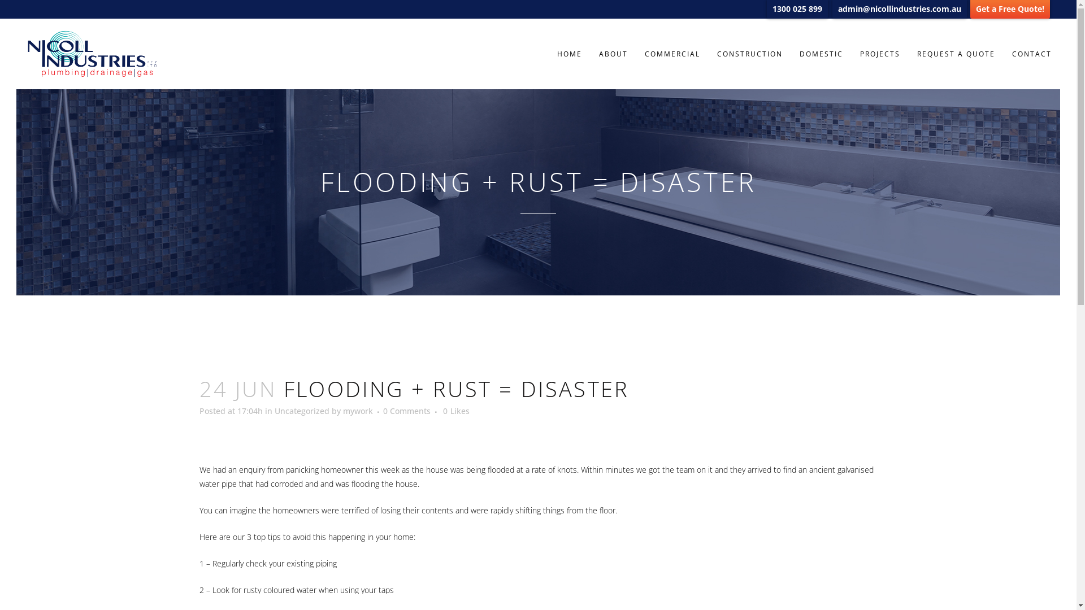 This screenshot has width=1085, height=610. I want to click on 0 Likes, so click(457, 411).